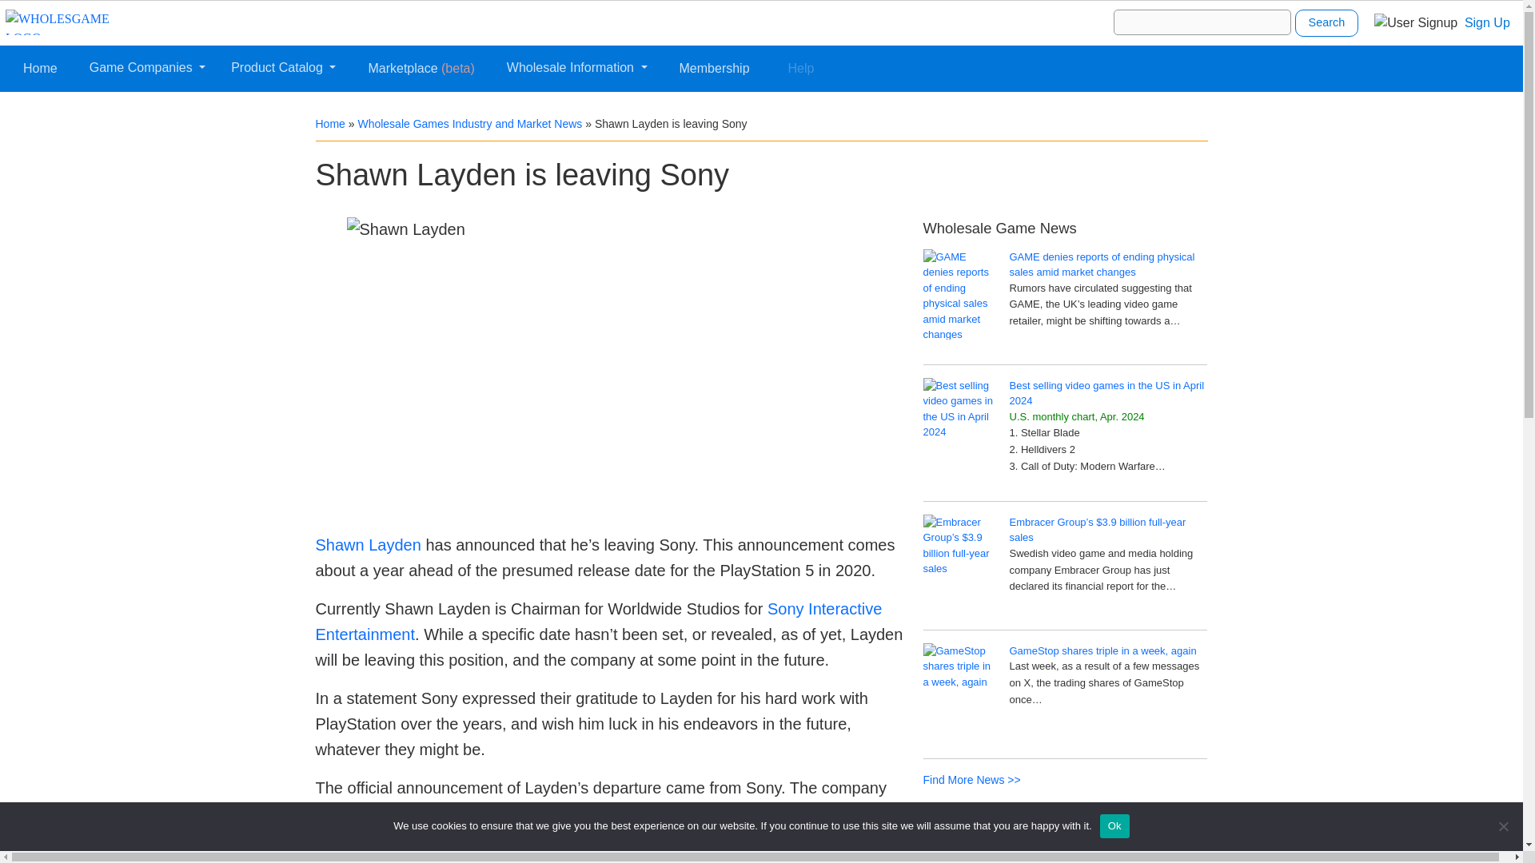 The height and width of the screenshot is (863, 1535). What do you see at coordinates (576, 67) in the screenshot?
I see `Wholesale Information` at bounding box center [576, 67].